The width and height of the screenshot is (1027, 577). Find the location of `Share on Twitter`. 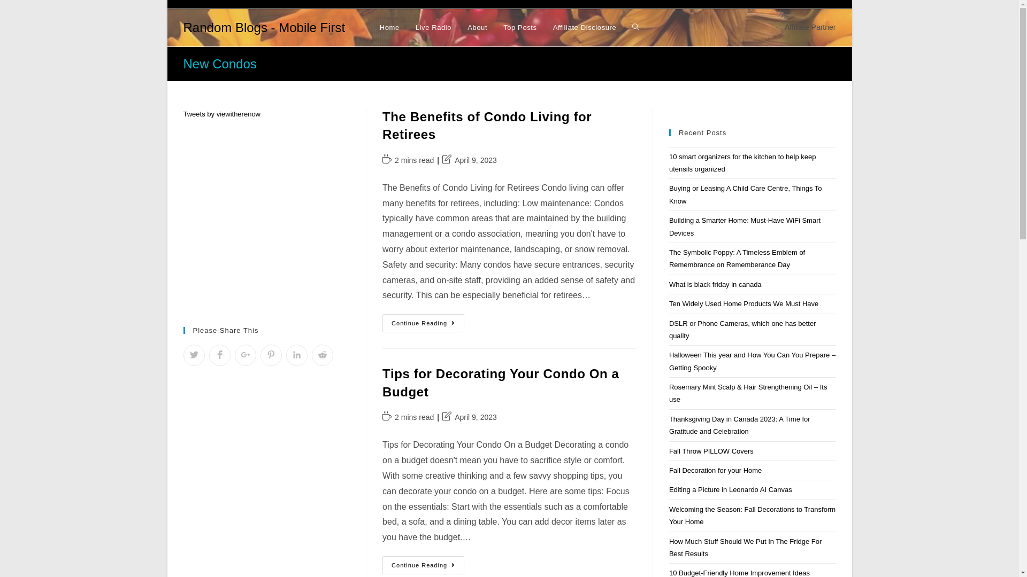

Share on Twitter is located at coordinates (194, 355).